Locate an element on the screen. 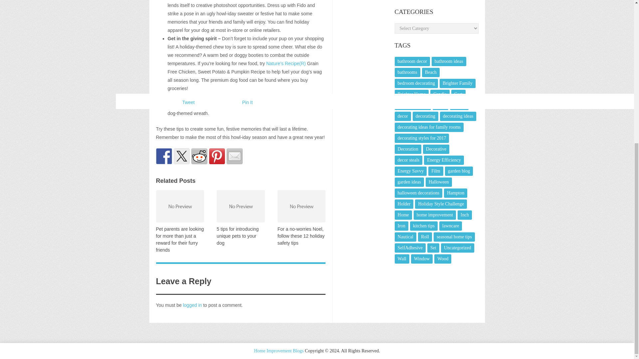 The height and width of the screenshot is (359, 639). 5 tips for introducing unique pets to your dog is located at coordinates (238, 235).